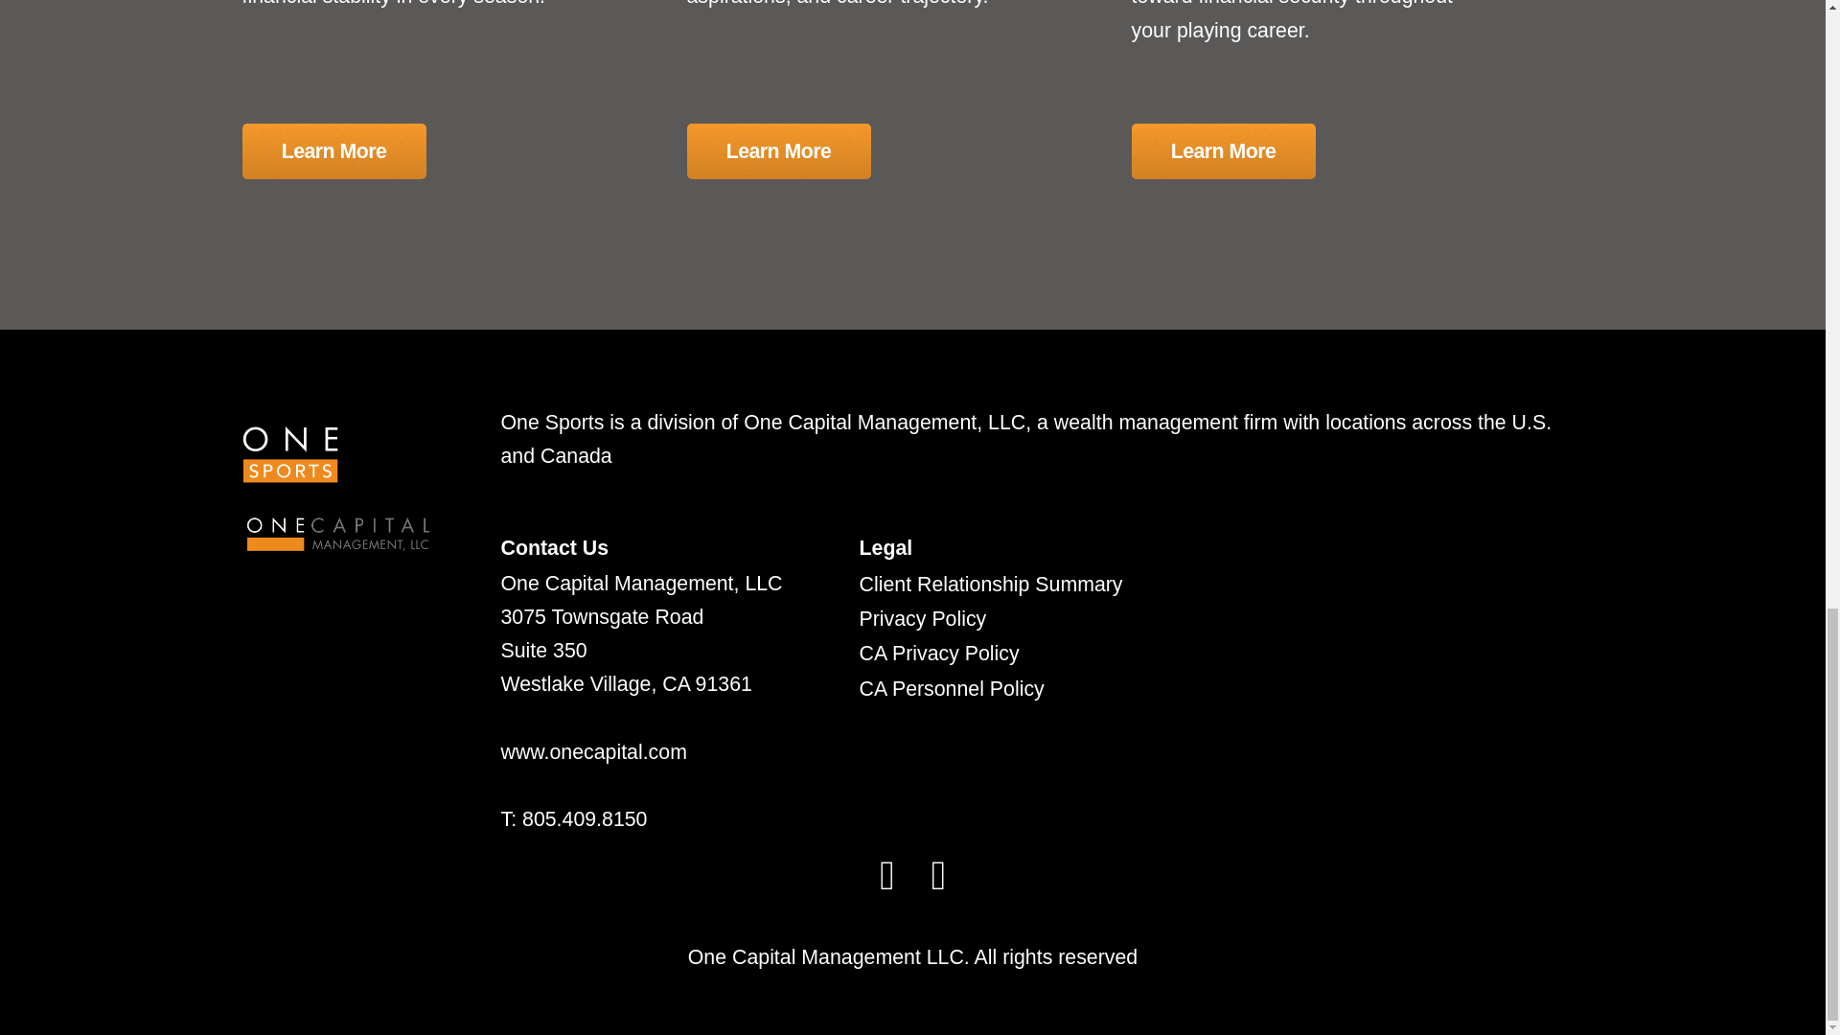  Describe the element at coordinates (952, 688) in the screenshot. I see `CA Personnel Policy` at that location.